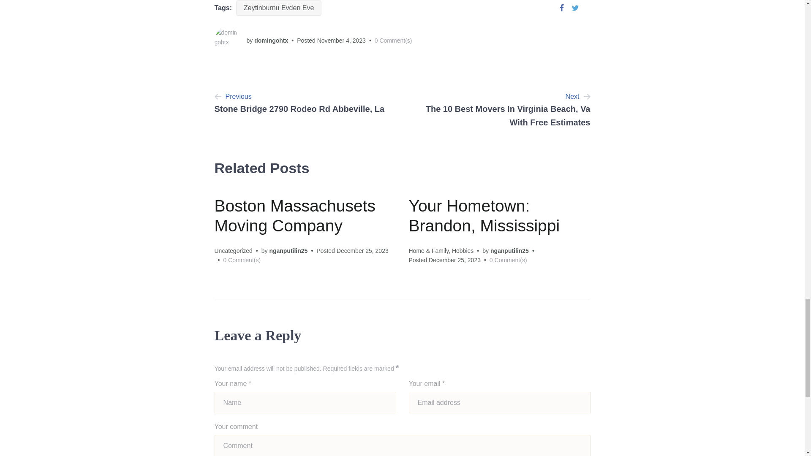  Describe the element at coordinates (295, 215) in the screenshot. I see `Boston Massachusets Moving Company` at that location.